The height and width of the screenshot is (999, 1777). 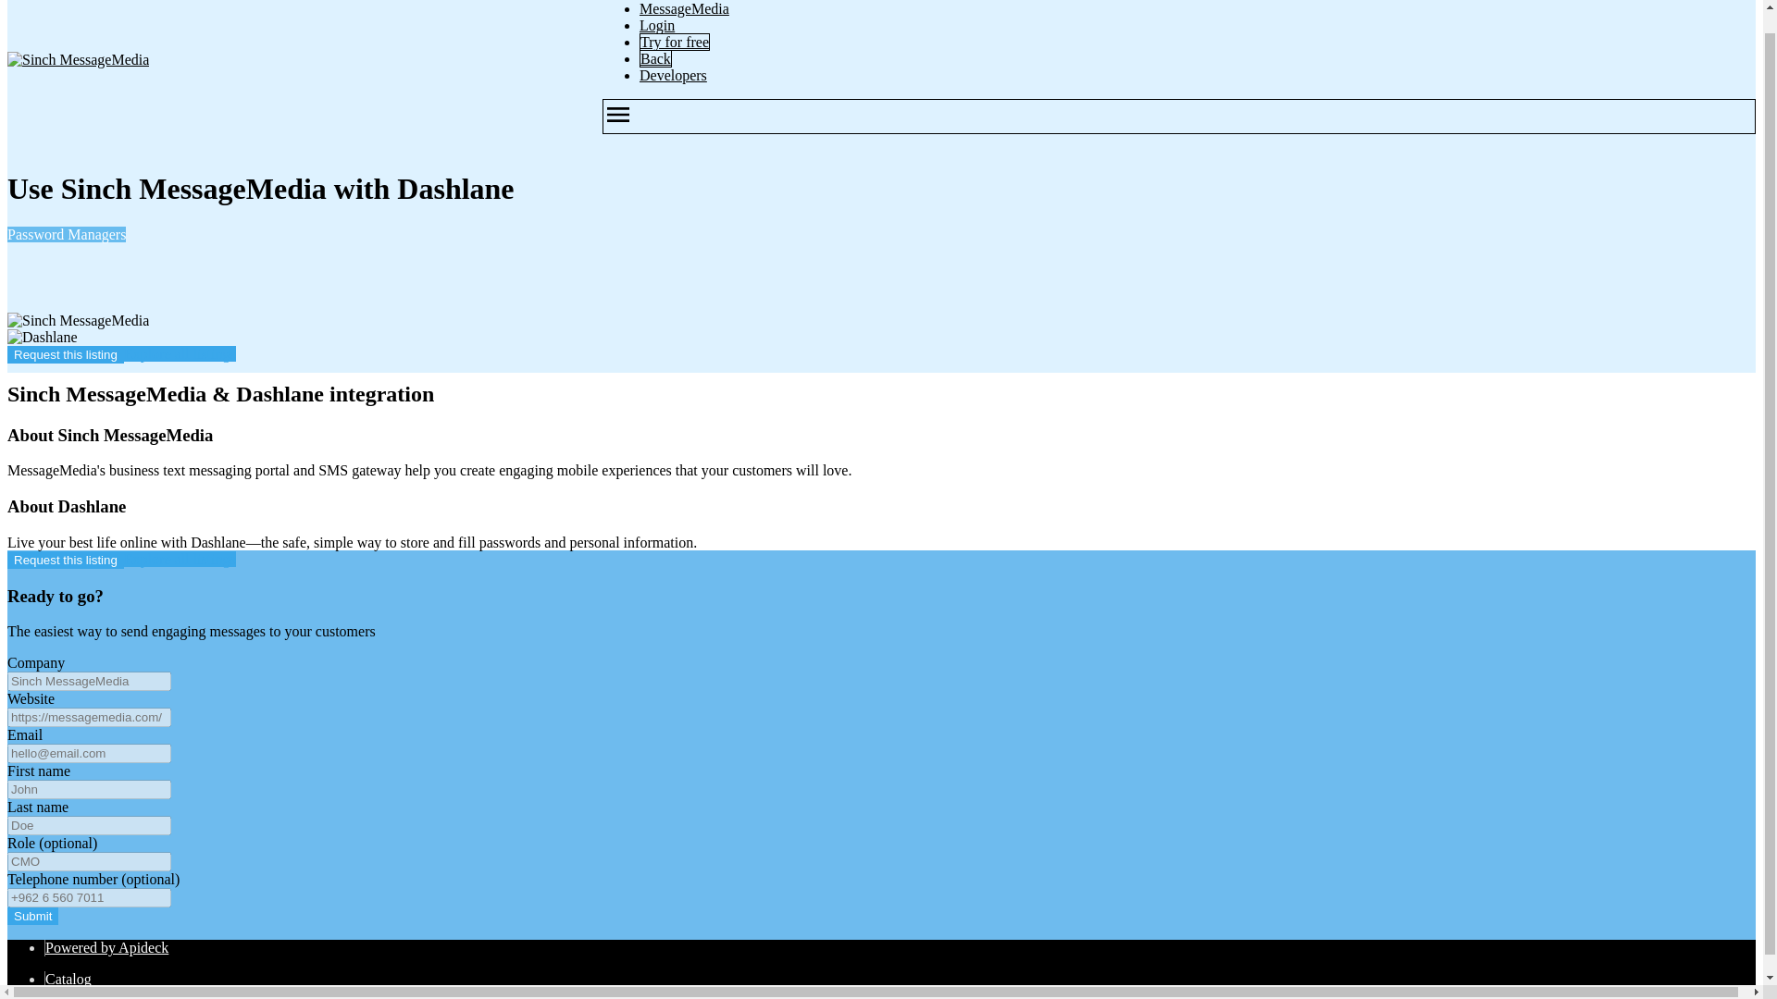 What do you see at coordinates (43, 337) in the screenshot?
I see `Dashlane` at bounding box center [43, 337].